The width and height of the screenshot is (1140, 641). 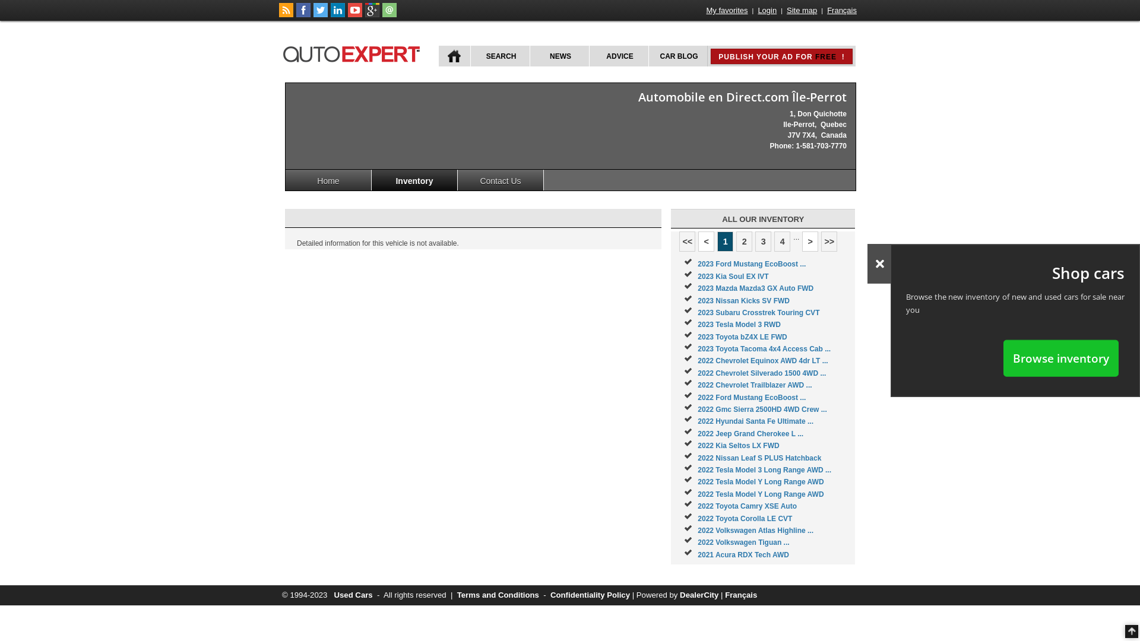 I want to click on 2022 Chevrolet Equinox AWD 4dr LT ..., so click(x=762, y=361).